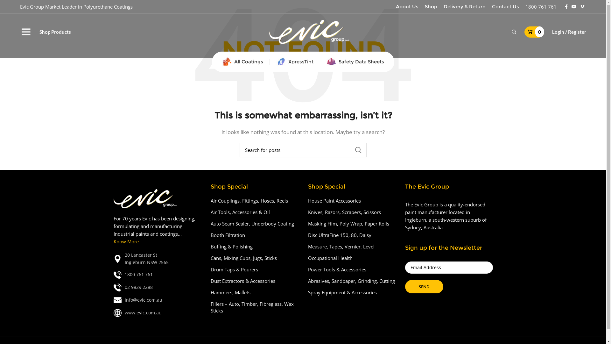 Image resolution: width=611 pixels, height=344 pixels. I want to click on Occupational Health, so click(331, 258).